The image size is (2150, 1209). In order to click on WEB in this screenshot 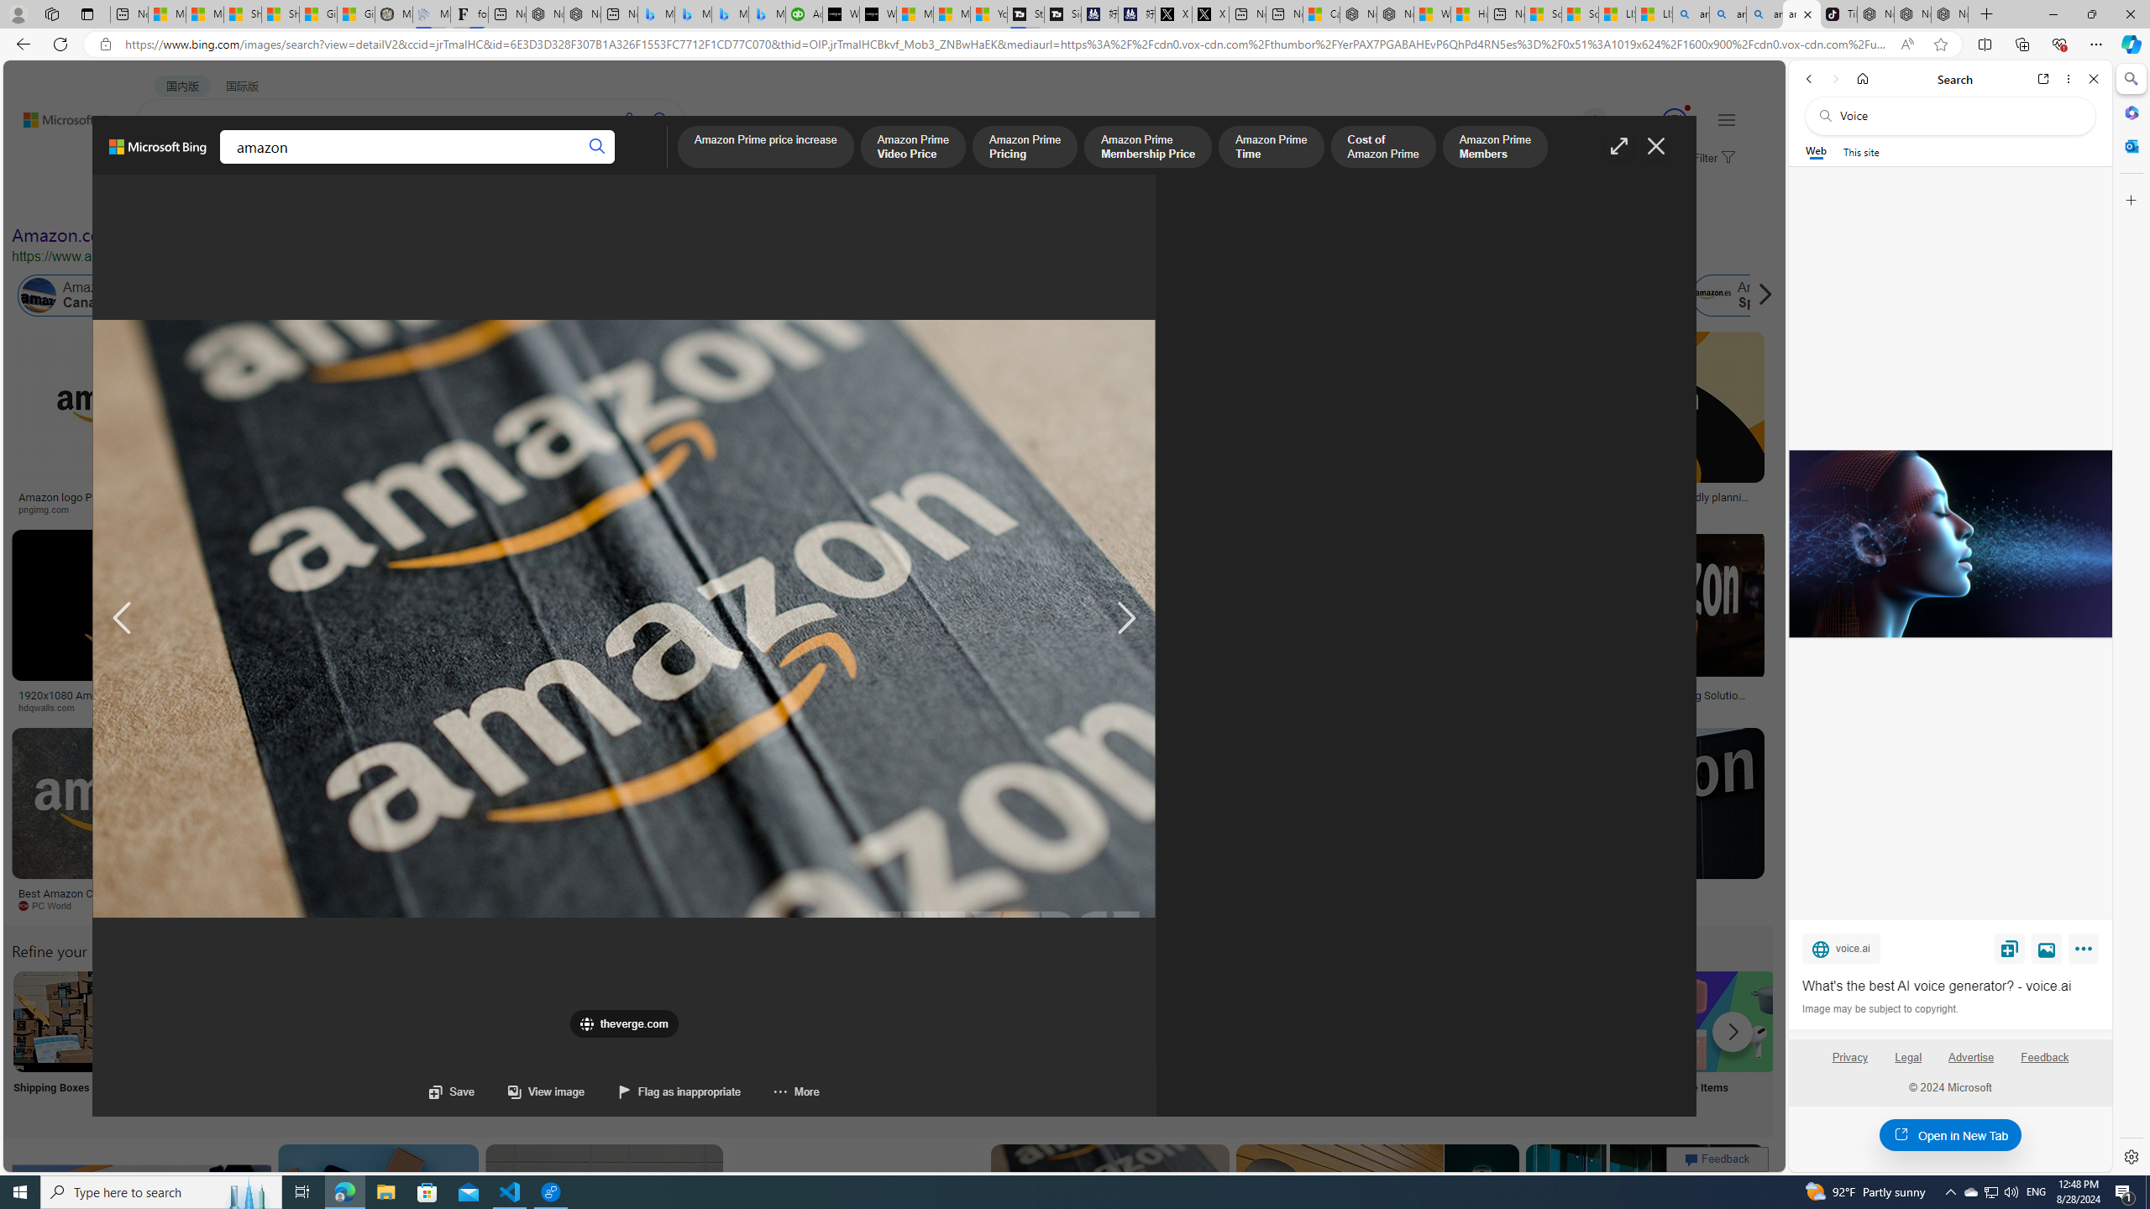, I will do `click(168, 165)`.